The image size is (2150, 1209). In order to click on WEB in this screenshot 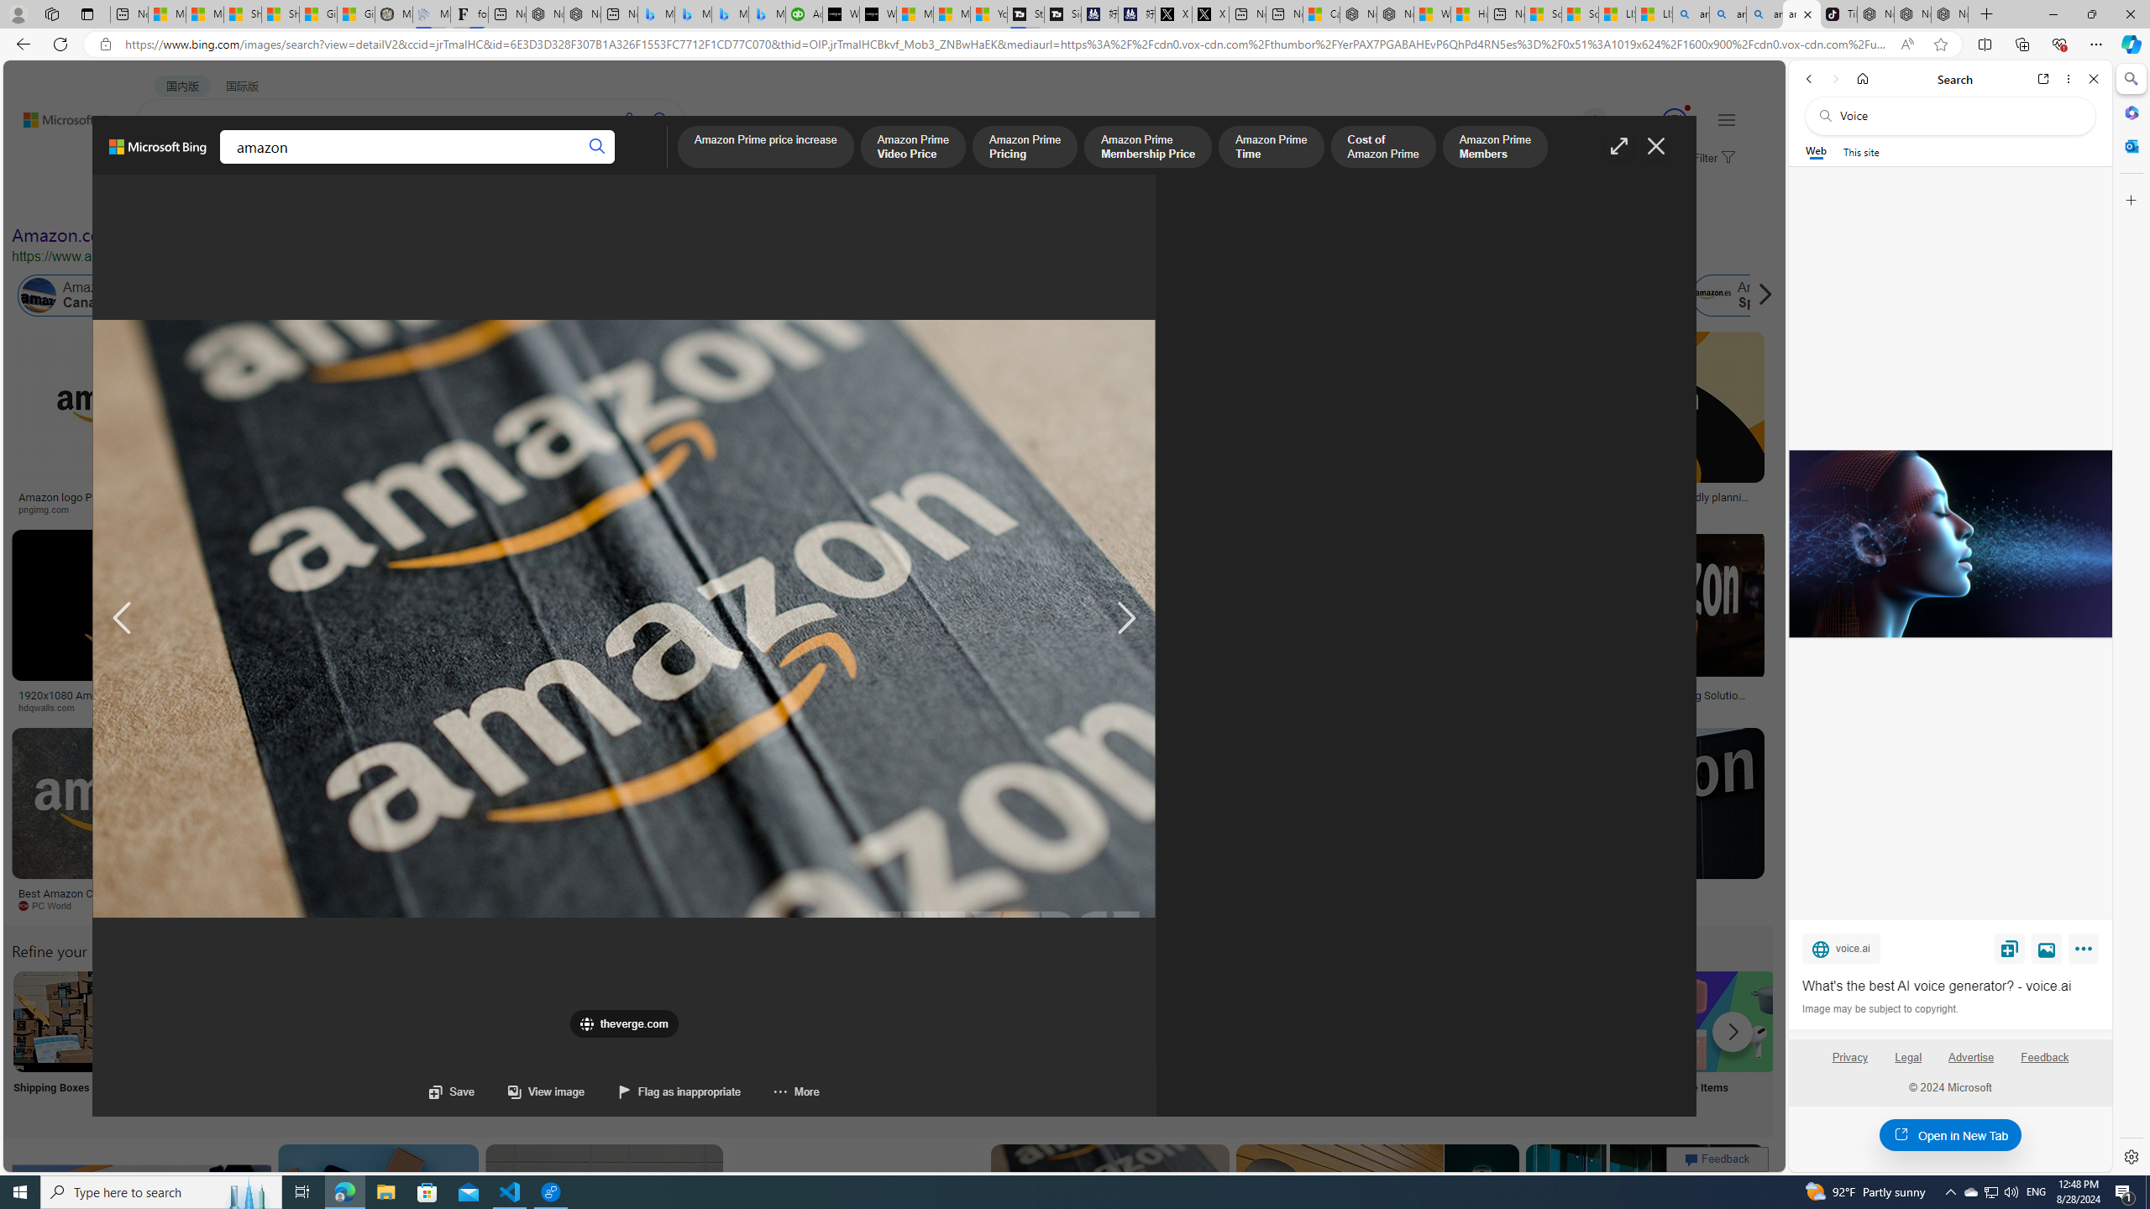, I will do `click(168, 165)`.